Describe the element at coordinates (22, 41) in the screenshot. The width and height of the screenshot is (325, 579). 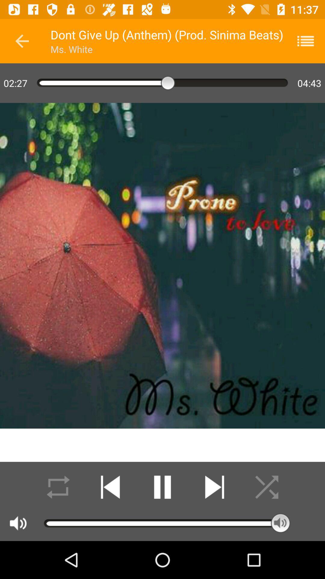
I see `go back` at that location.